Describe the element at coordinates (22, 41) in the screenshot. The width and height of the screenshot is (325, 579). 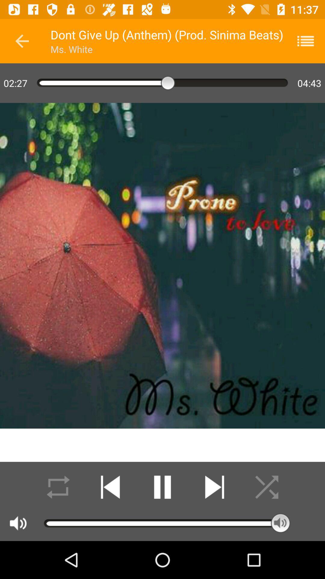
I see `go back` at that location.